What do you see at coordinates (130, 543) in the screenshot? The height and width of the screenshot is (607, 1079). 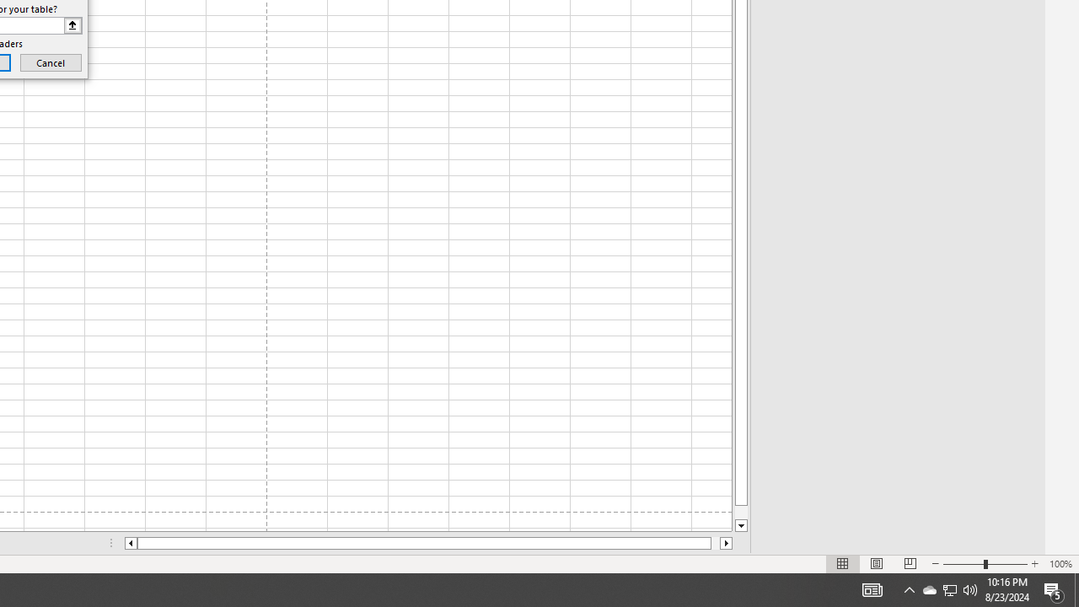 I see `Column left` at bounding box center [130, 543].